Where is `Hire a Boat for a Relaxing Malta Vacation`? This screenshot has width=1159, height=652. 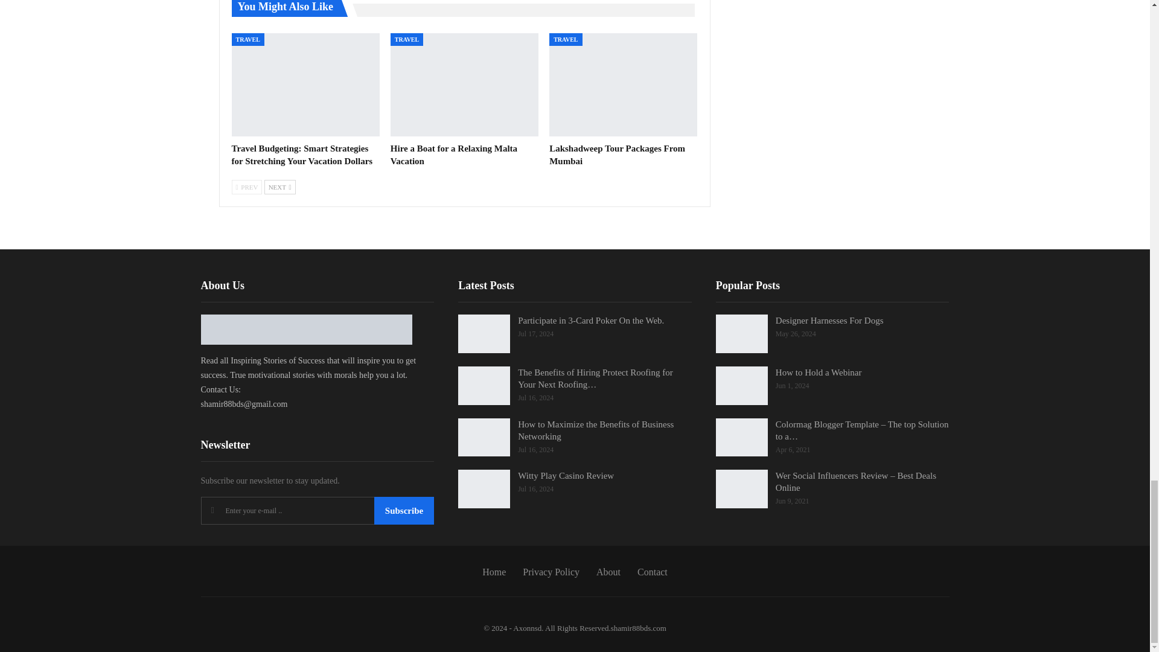
Hire a Boat for a Relaxing Malta Vacation is located at coordinates (465, 85).